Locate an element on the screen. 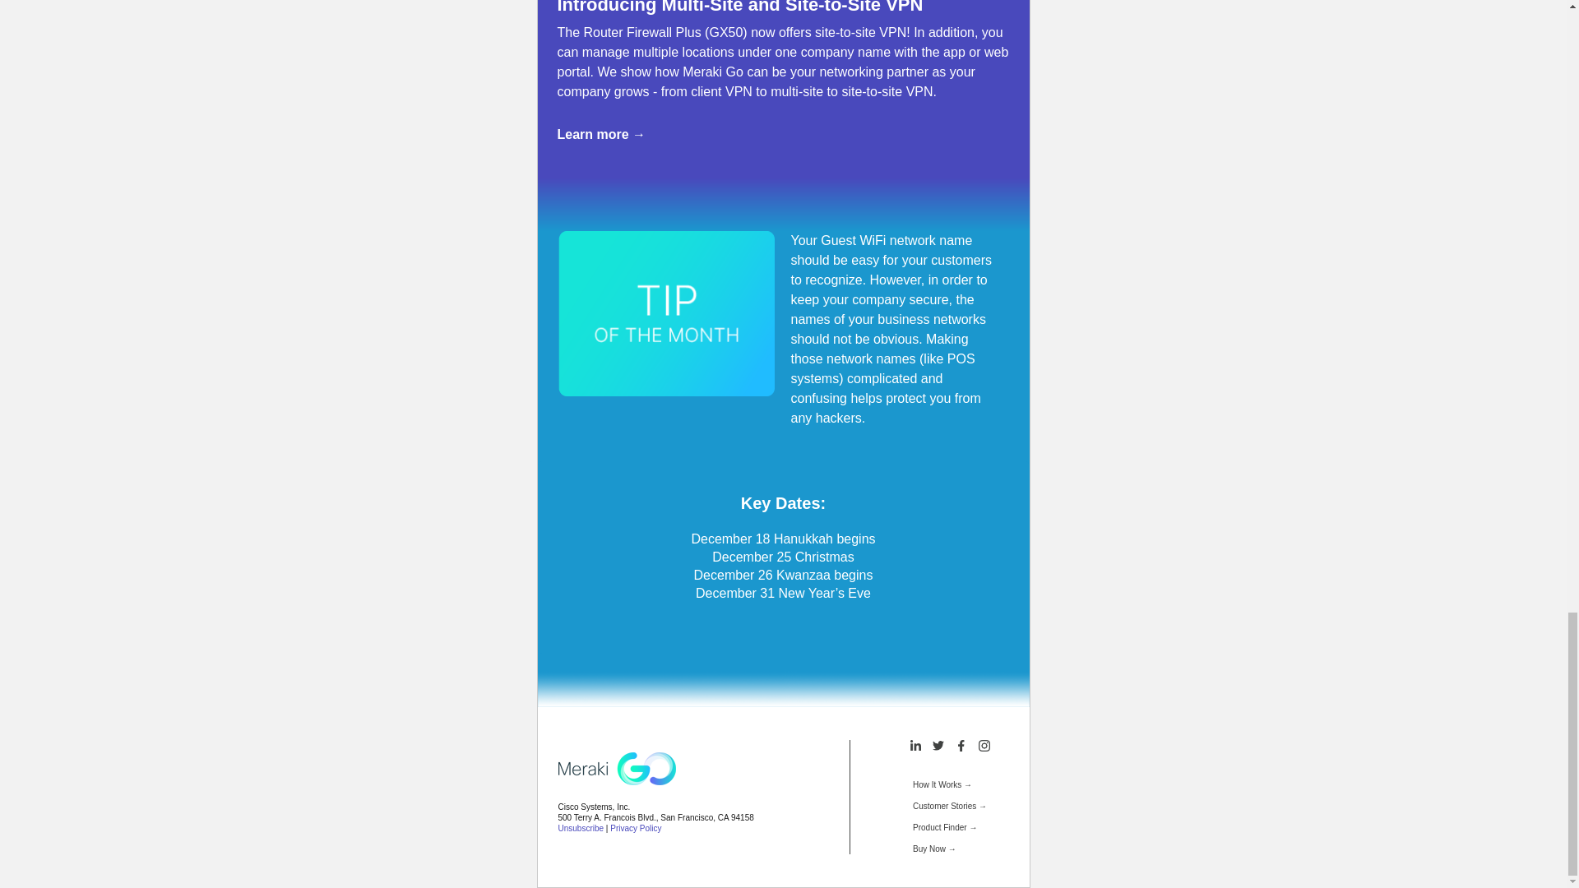 This screenshot has width=1579, height=888. Privacy Policy is located at coordinates (635, 829).